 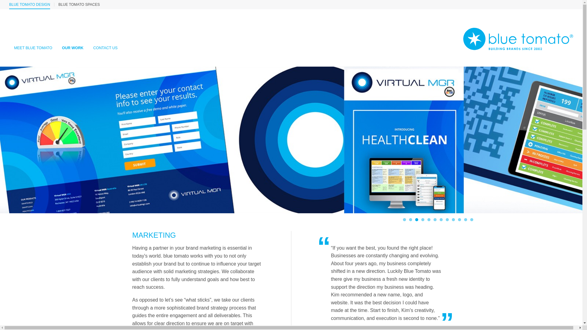 I want to click on BLUE TOMATO SPACES, so click(x=79, y=5).